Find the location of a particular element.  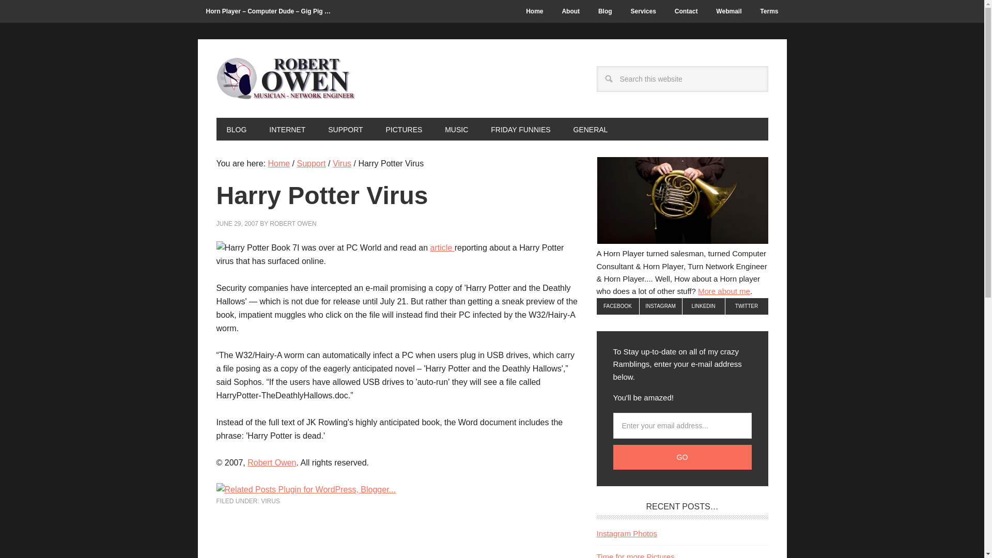

MUSIC is located at coordinates (456, 129).